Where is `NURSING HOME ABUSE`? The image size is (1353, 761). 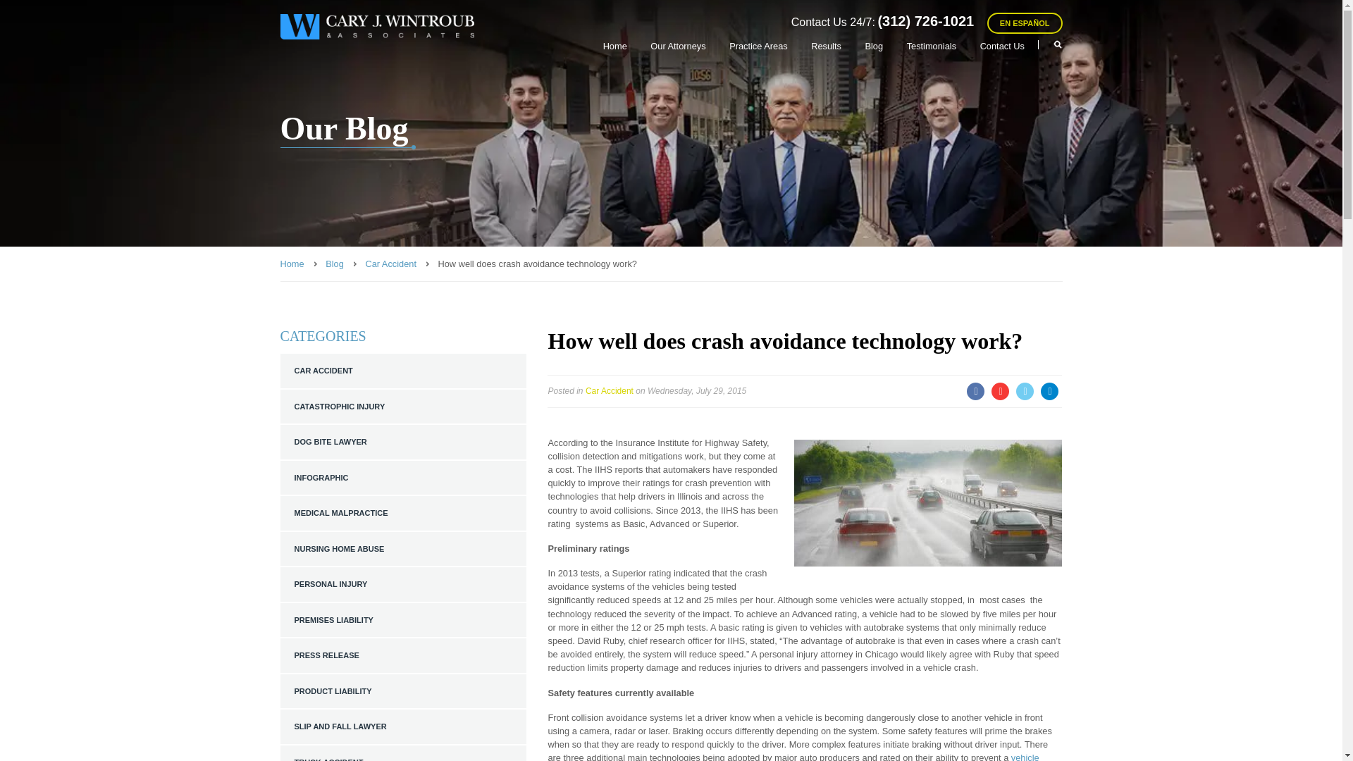 NURSING HOME ABUSE is located at coordinates (403, 548).